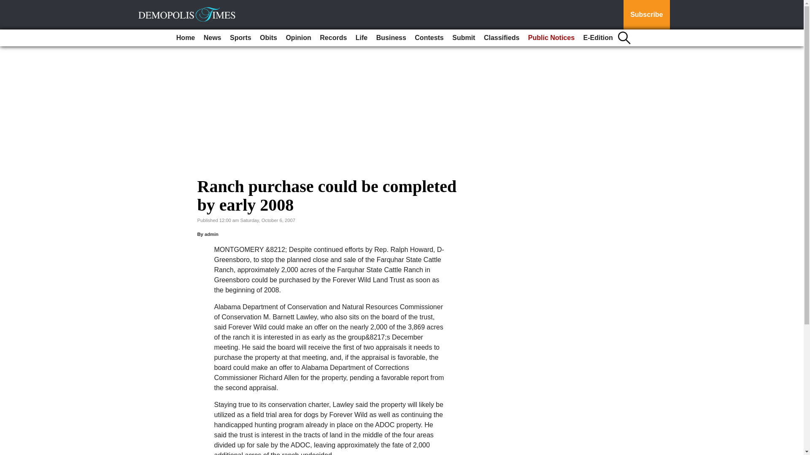  What do you see at coordinates (362, 38) in the screenshot?
I see `Life` at bounding box center [362, 38].